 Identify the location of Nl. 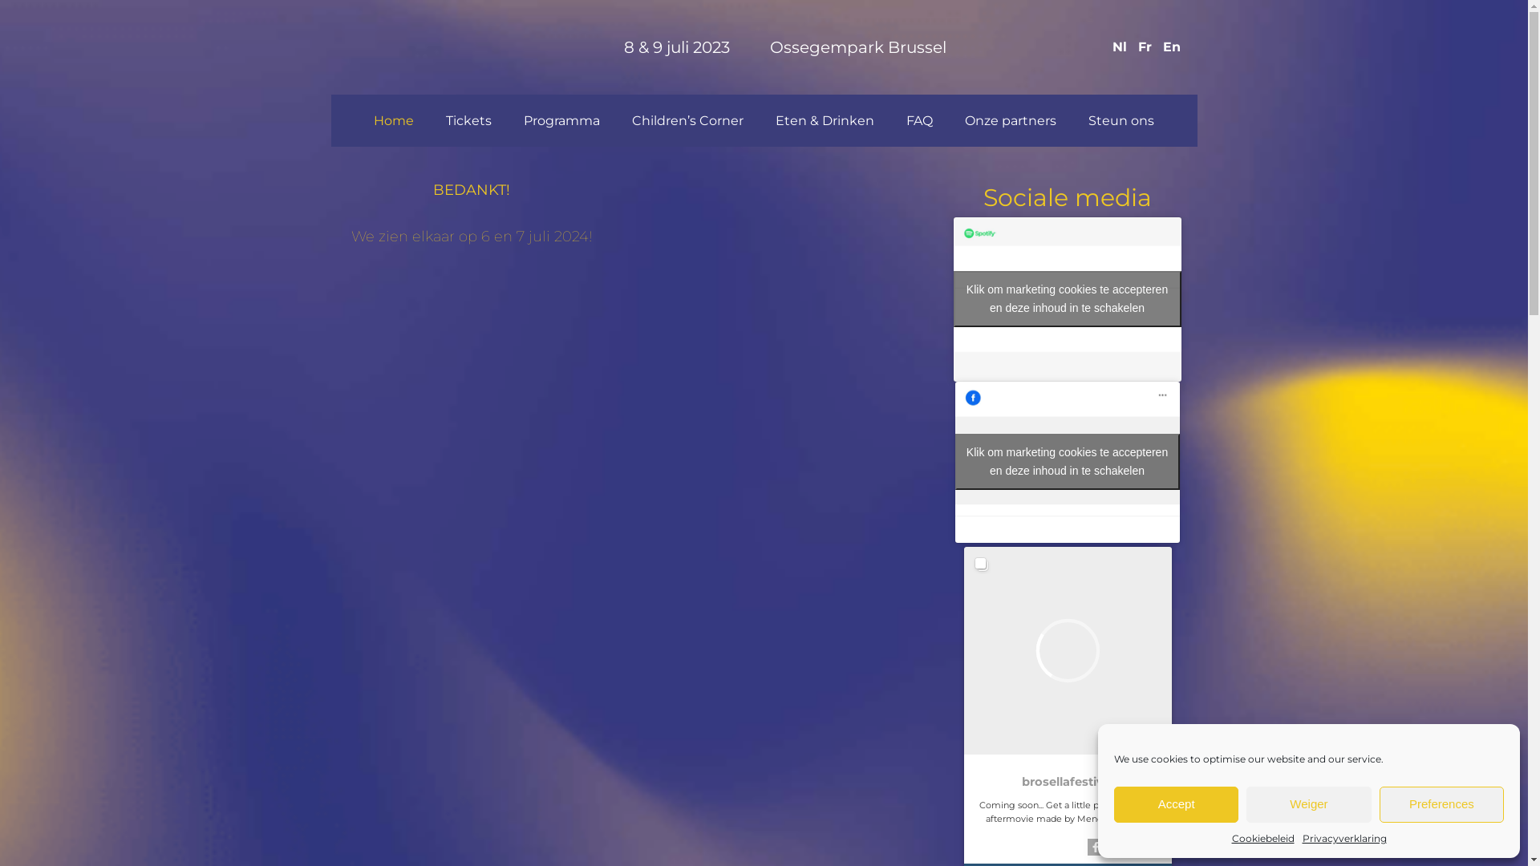
(1120, 47).